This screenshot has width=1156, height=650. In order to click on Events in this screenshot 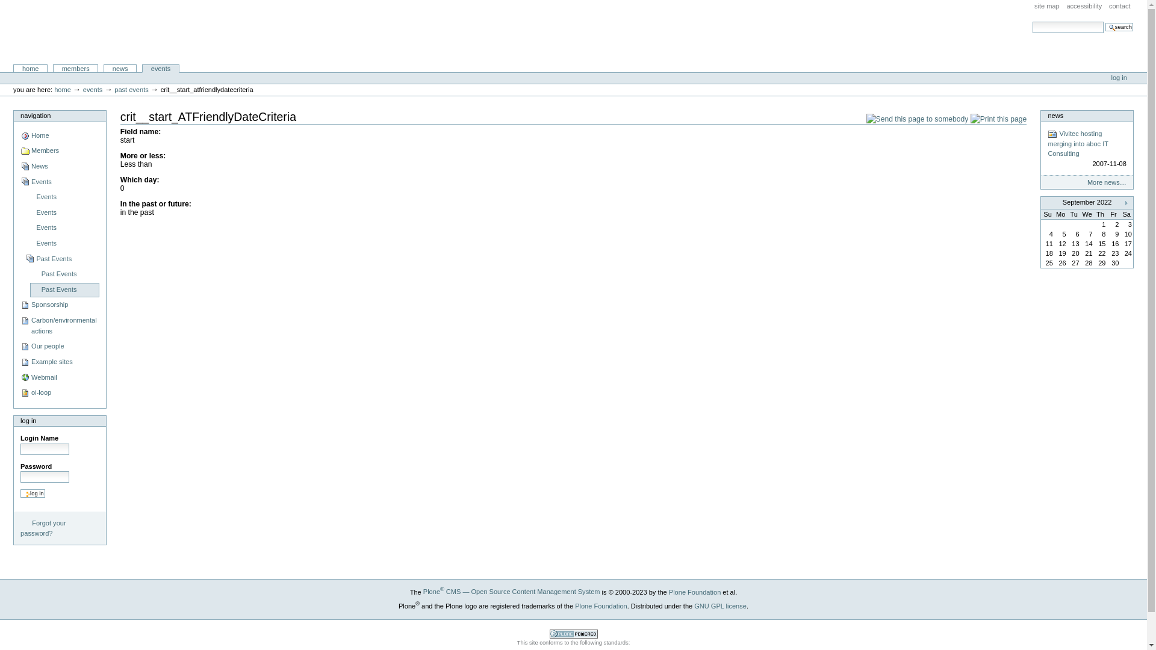, I will do `click(61, 229)`.